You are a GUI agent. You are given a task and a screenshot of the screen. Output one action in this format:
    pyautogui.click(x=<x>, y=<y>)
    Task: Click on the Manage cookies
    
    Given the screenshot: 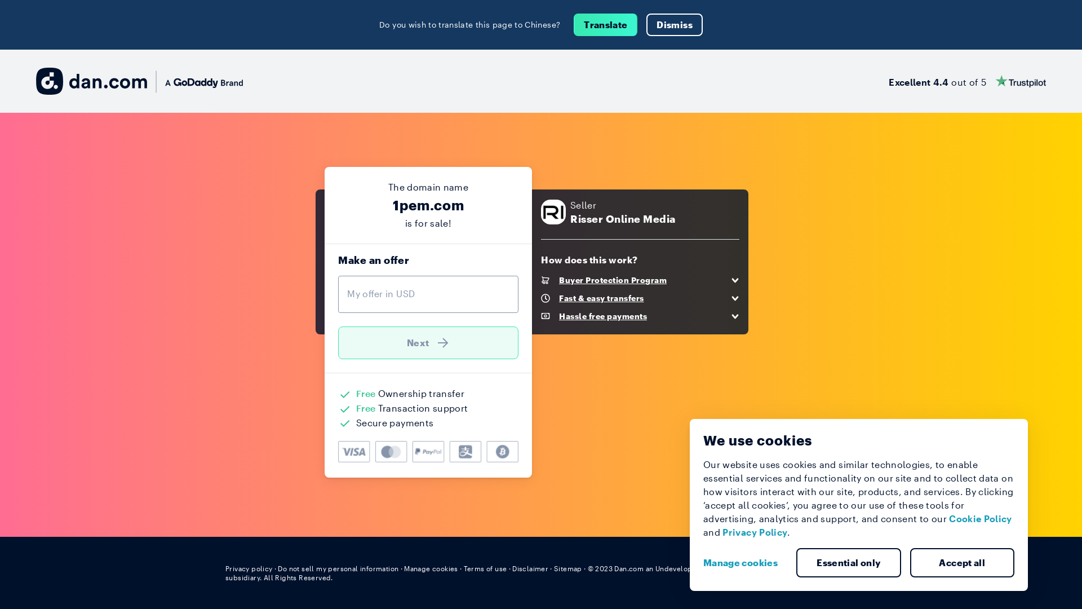 What is the action you would take?
    pyautogui.click(x=431, y=568)
    